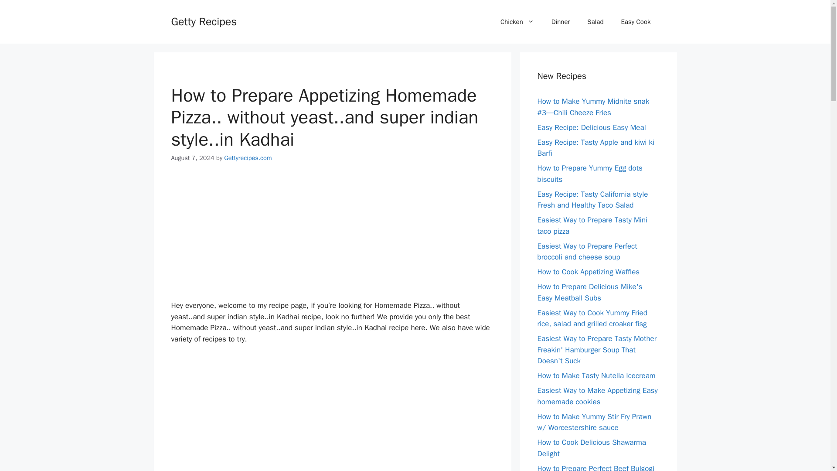 The image size is (837, 471). Describe the element at coordinates (332, 413) in the screenshot. I see `Advertisement` at that location.